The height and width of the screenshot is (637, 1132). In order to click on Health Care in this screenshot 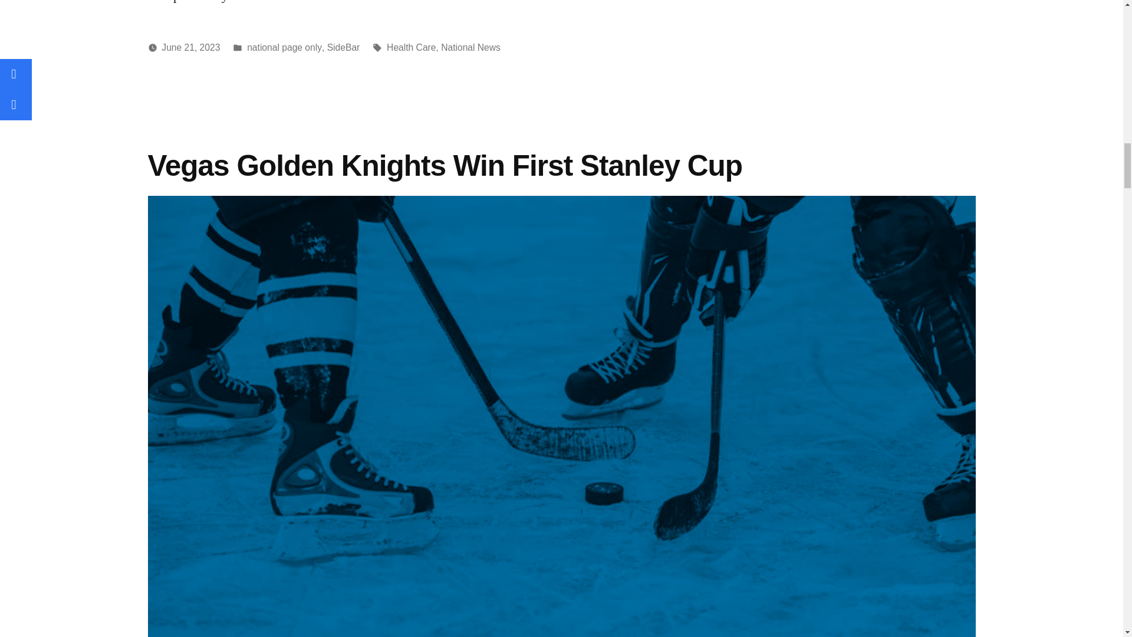, I will do `click(412, 47)`.